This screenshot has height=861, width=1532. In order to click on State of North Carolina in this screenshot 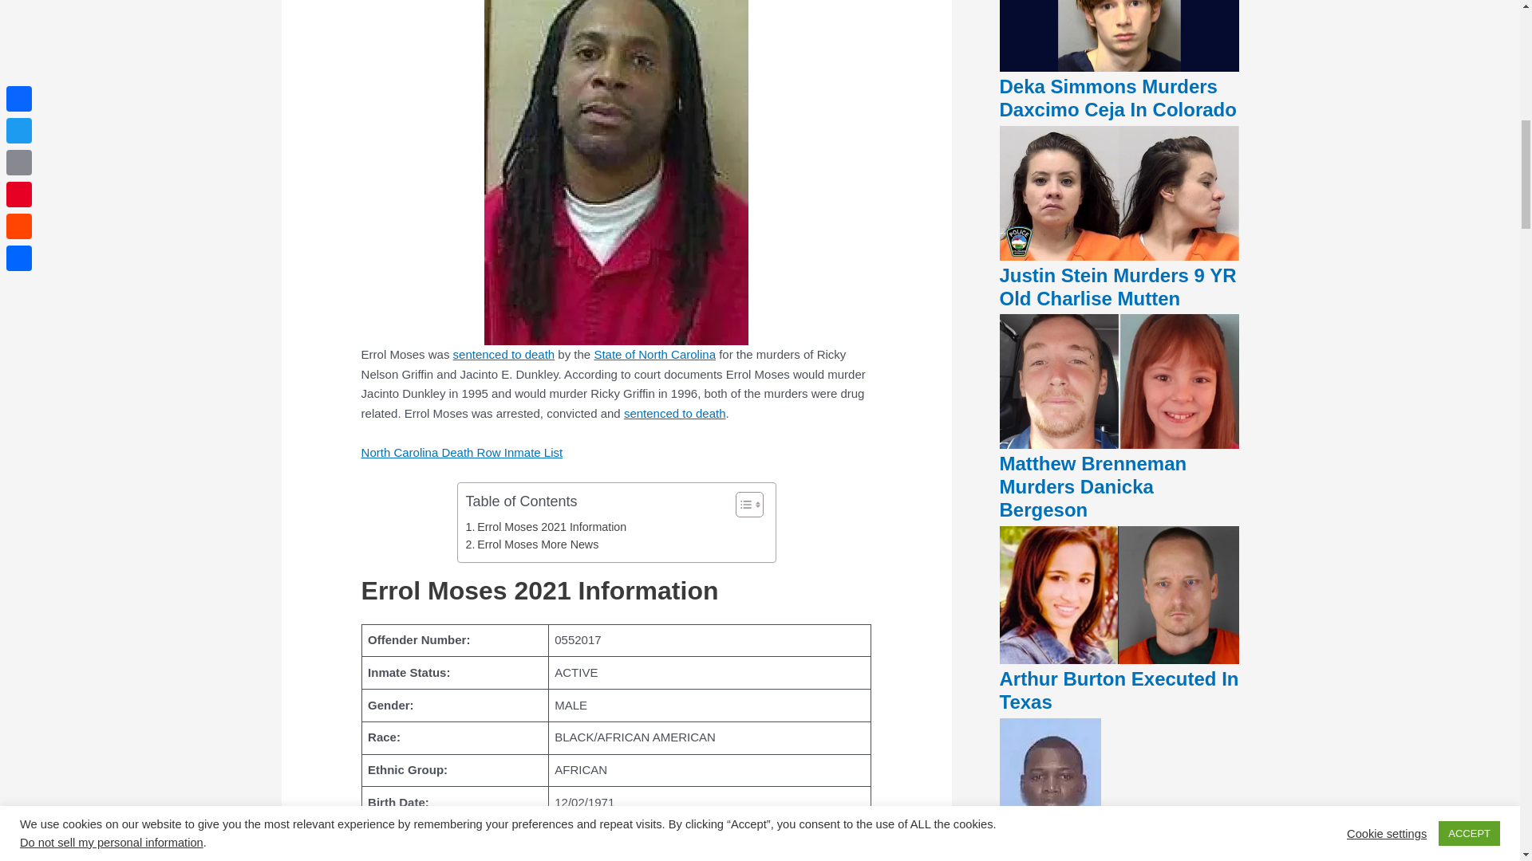, I will do `click(654, 354)`.